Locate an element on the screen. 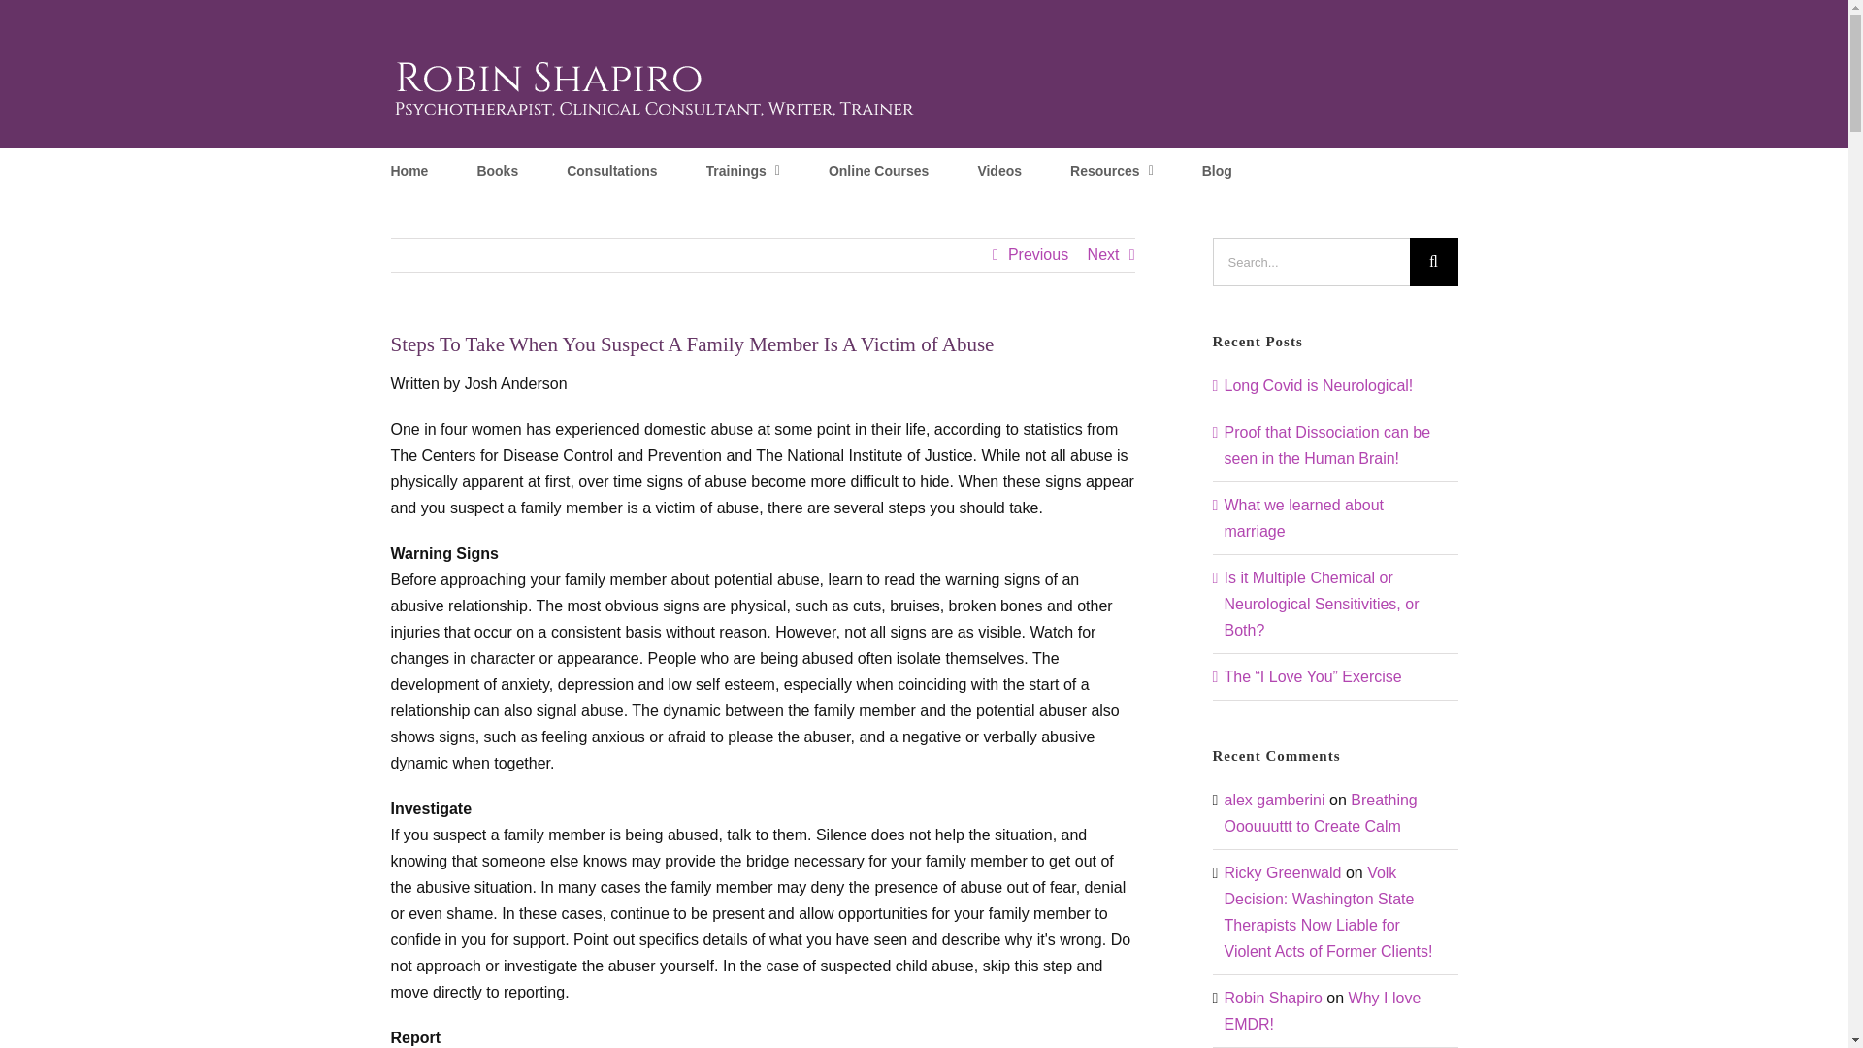 This screenshot has width=1863, height=1048. Previous is located at coordinates (1037, 254).